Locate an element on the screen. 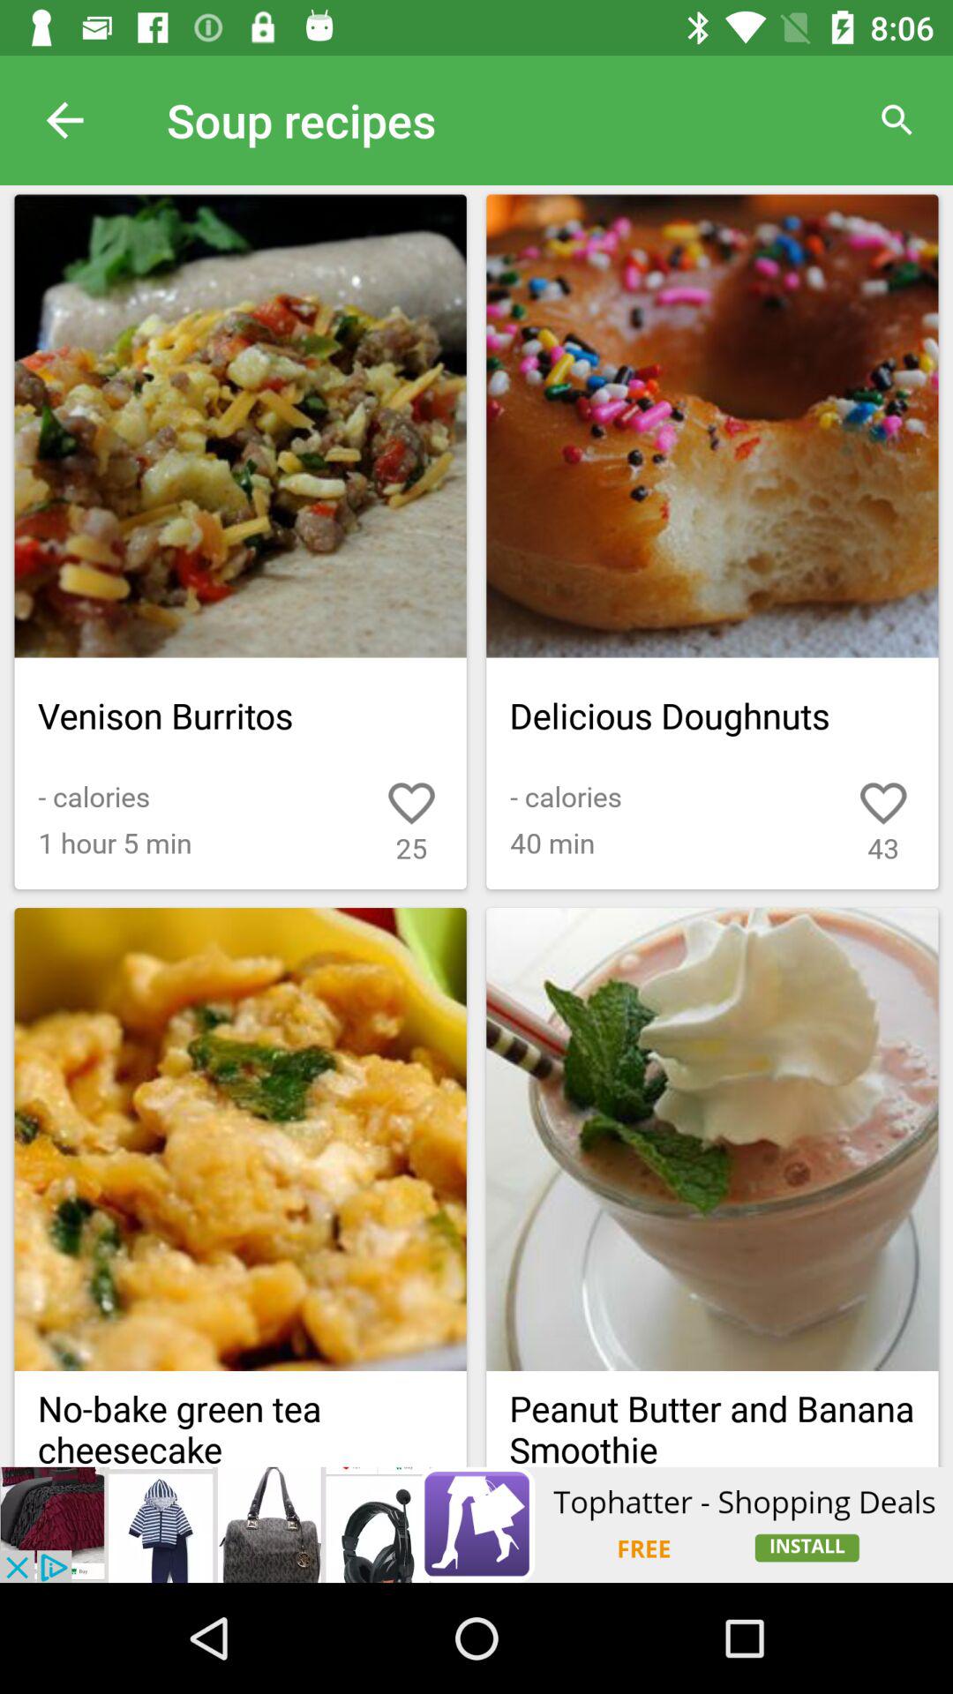  click on the text above calories in first box is located at coordinates (241, 716).